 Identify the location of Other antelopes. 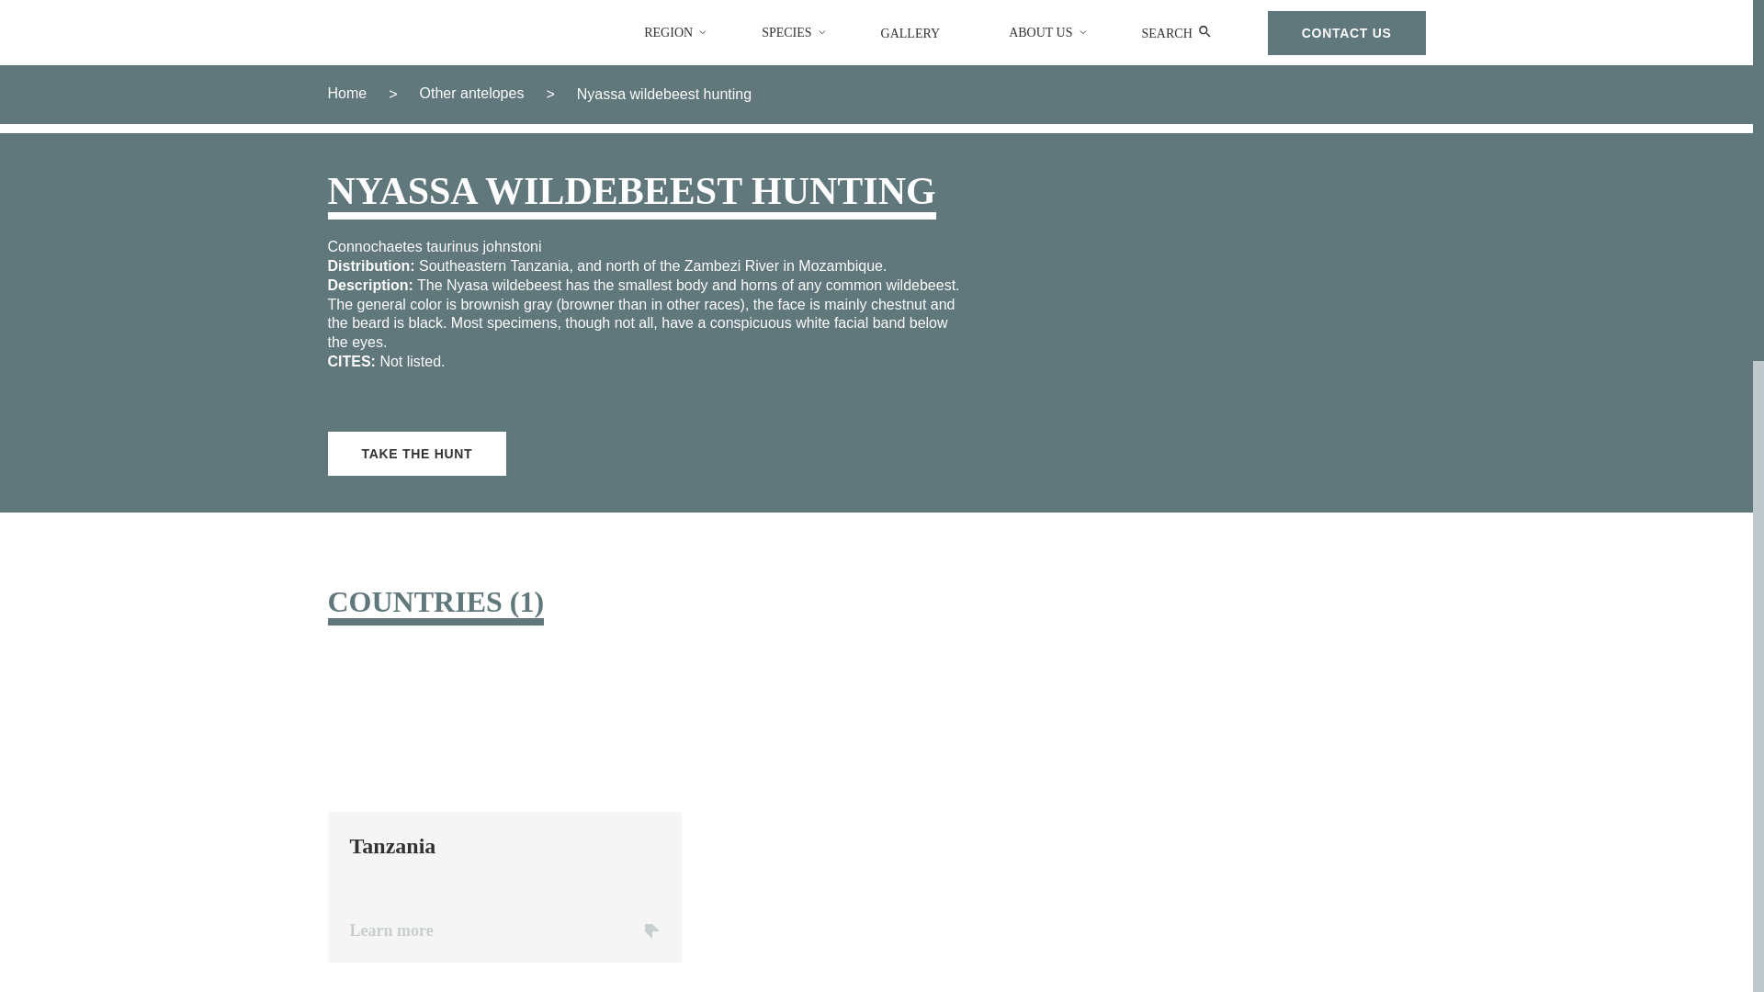
(471, 94).